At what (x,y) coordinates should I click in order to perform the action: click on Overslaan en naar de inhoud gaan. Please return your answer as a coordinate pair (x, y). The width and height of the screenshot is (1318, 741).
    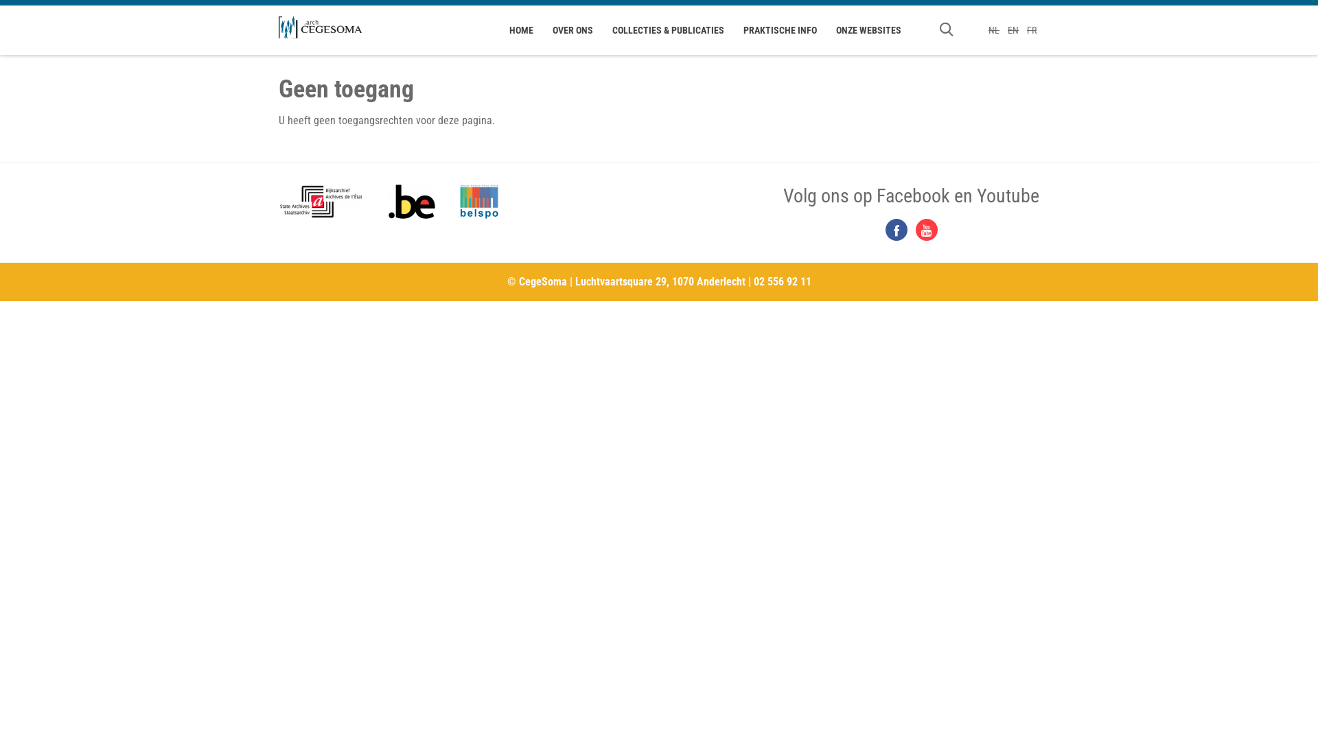
    Looking at the image, I should click on (76, 0).